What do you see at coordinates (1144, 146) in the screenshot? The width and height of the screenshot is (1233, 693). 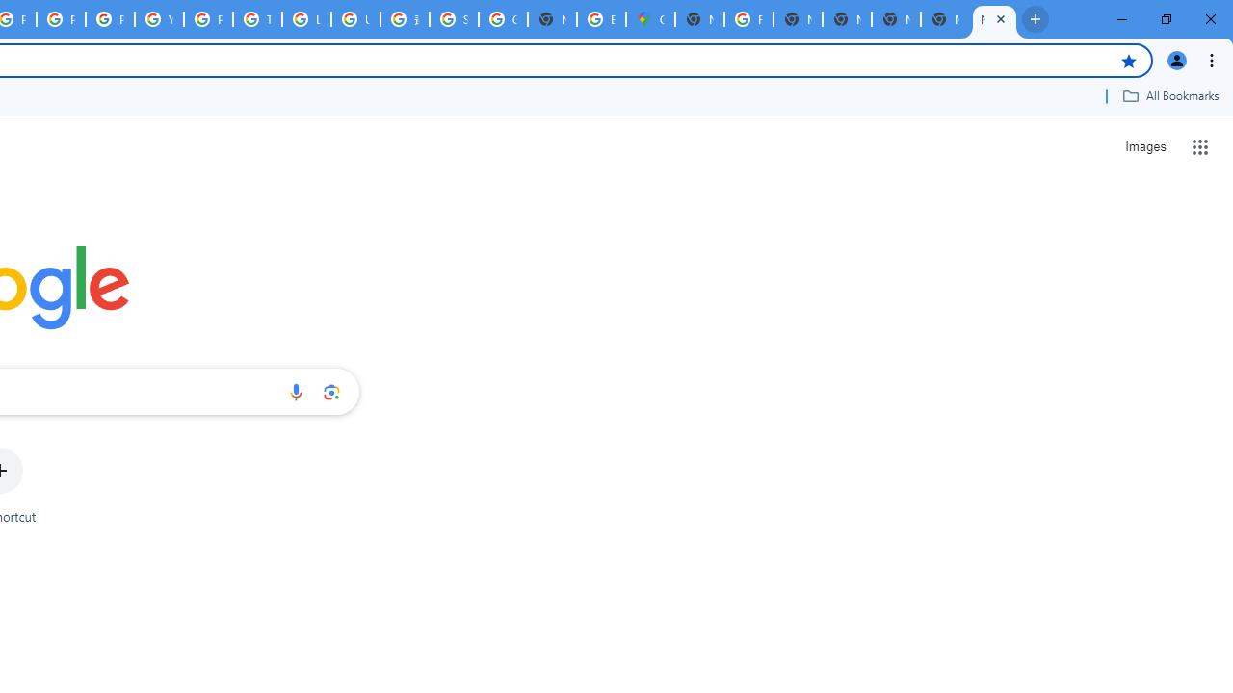 I see `Search for Images ` at bounding box center [1144, 146].